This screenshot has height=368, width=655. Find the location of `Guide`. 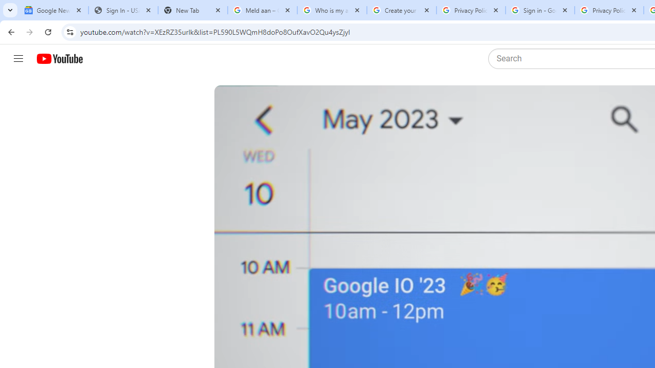

Guide is located at coordinates (18, 59).